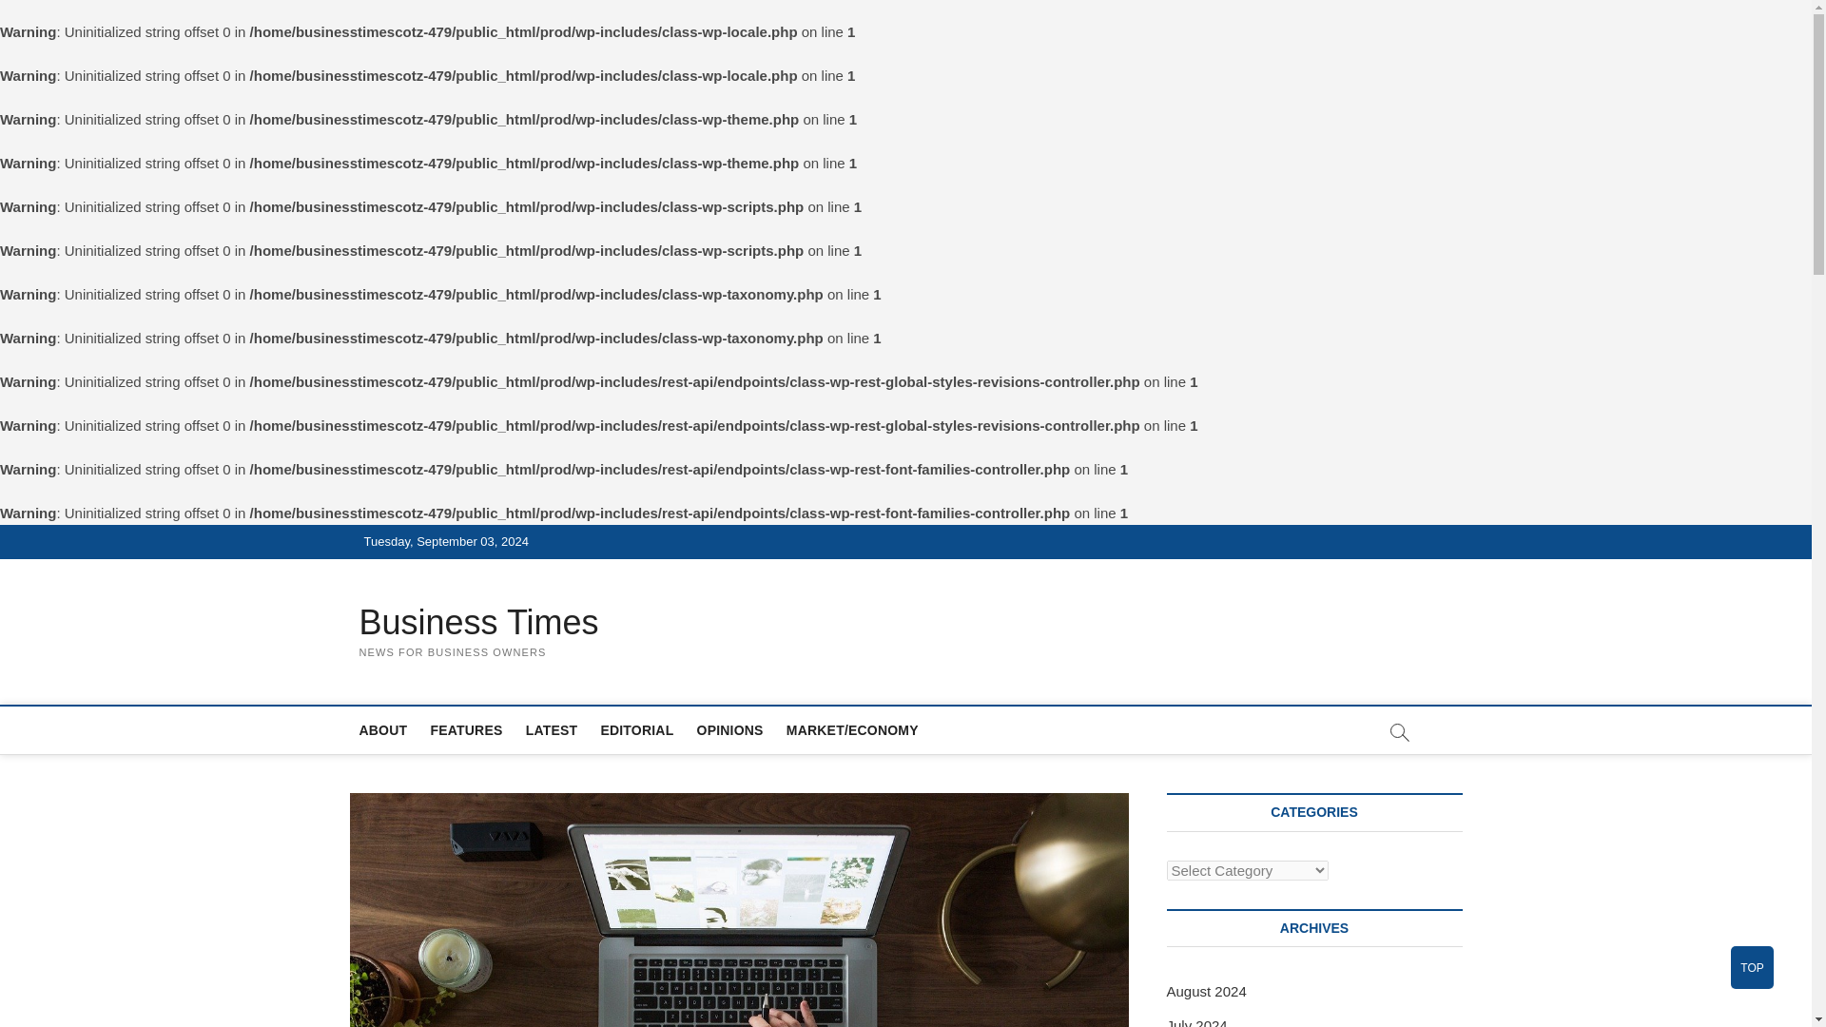  What do you see at coordinates (1206, 991) in the screenshot?
I see `August 2024` at bounding box center [1206, 991].